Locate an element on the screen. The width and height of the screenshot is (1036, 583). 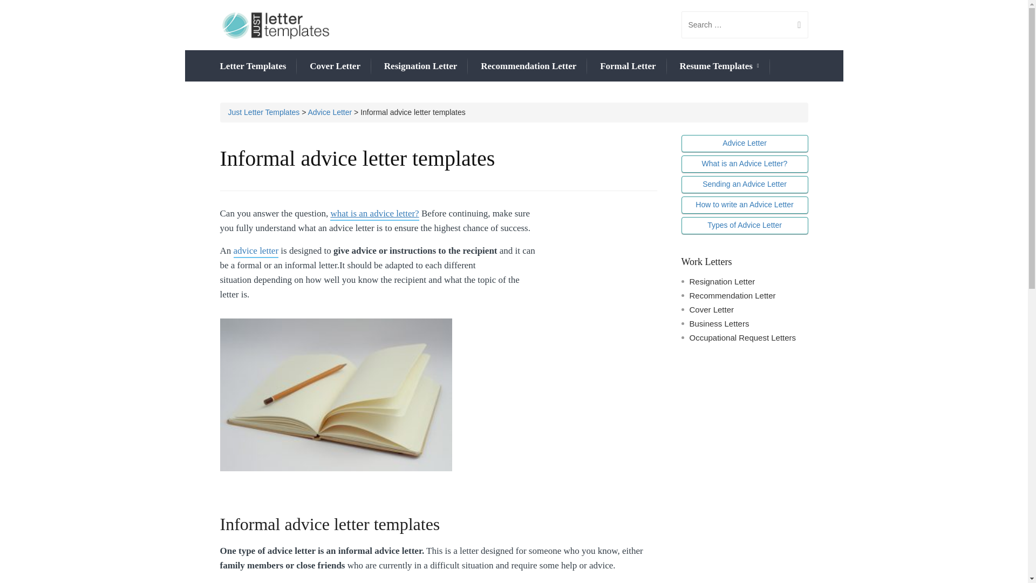
Resume Templates is located at coordinates (719, 67).